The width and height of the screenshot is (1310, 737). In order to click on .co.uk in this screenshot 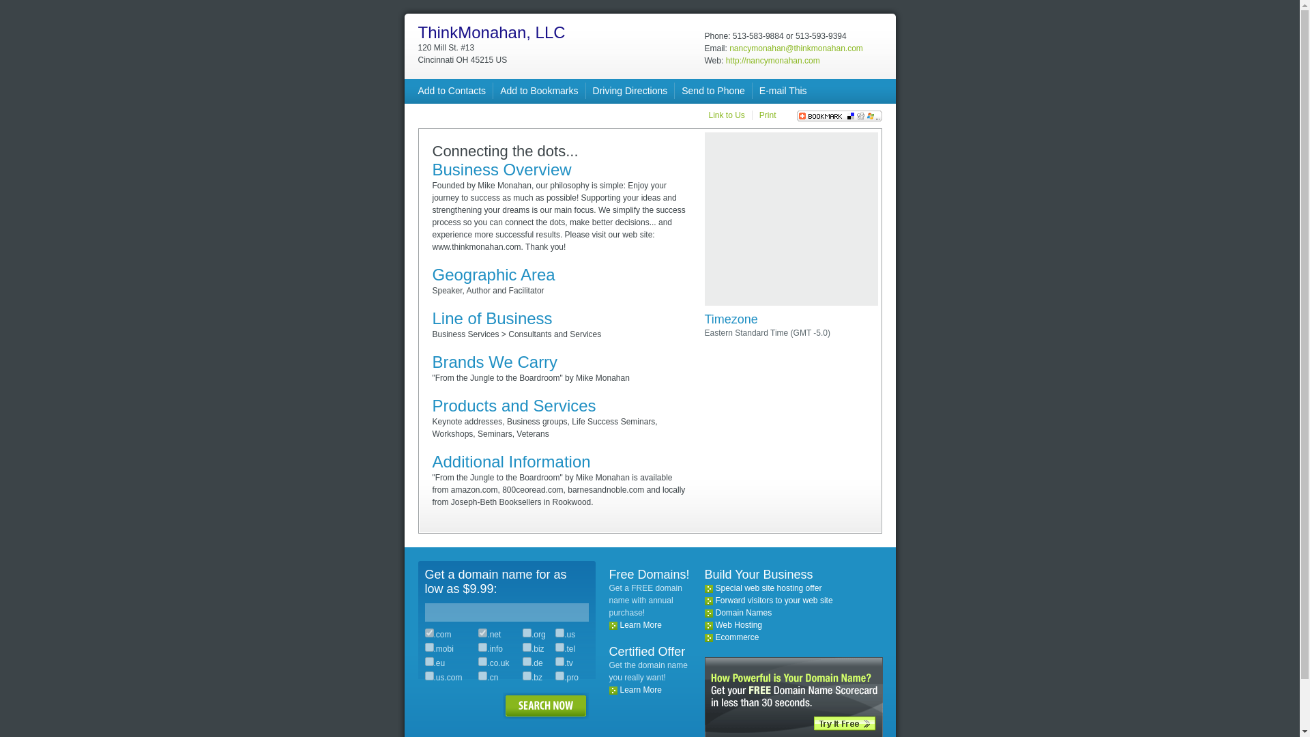, I will do `click(482, 662)`.